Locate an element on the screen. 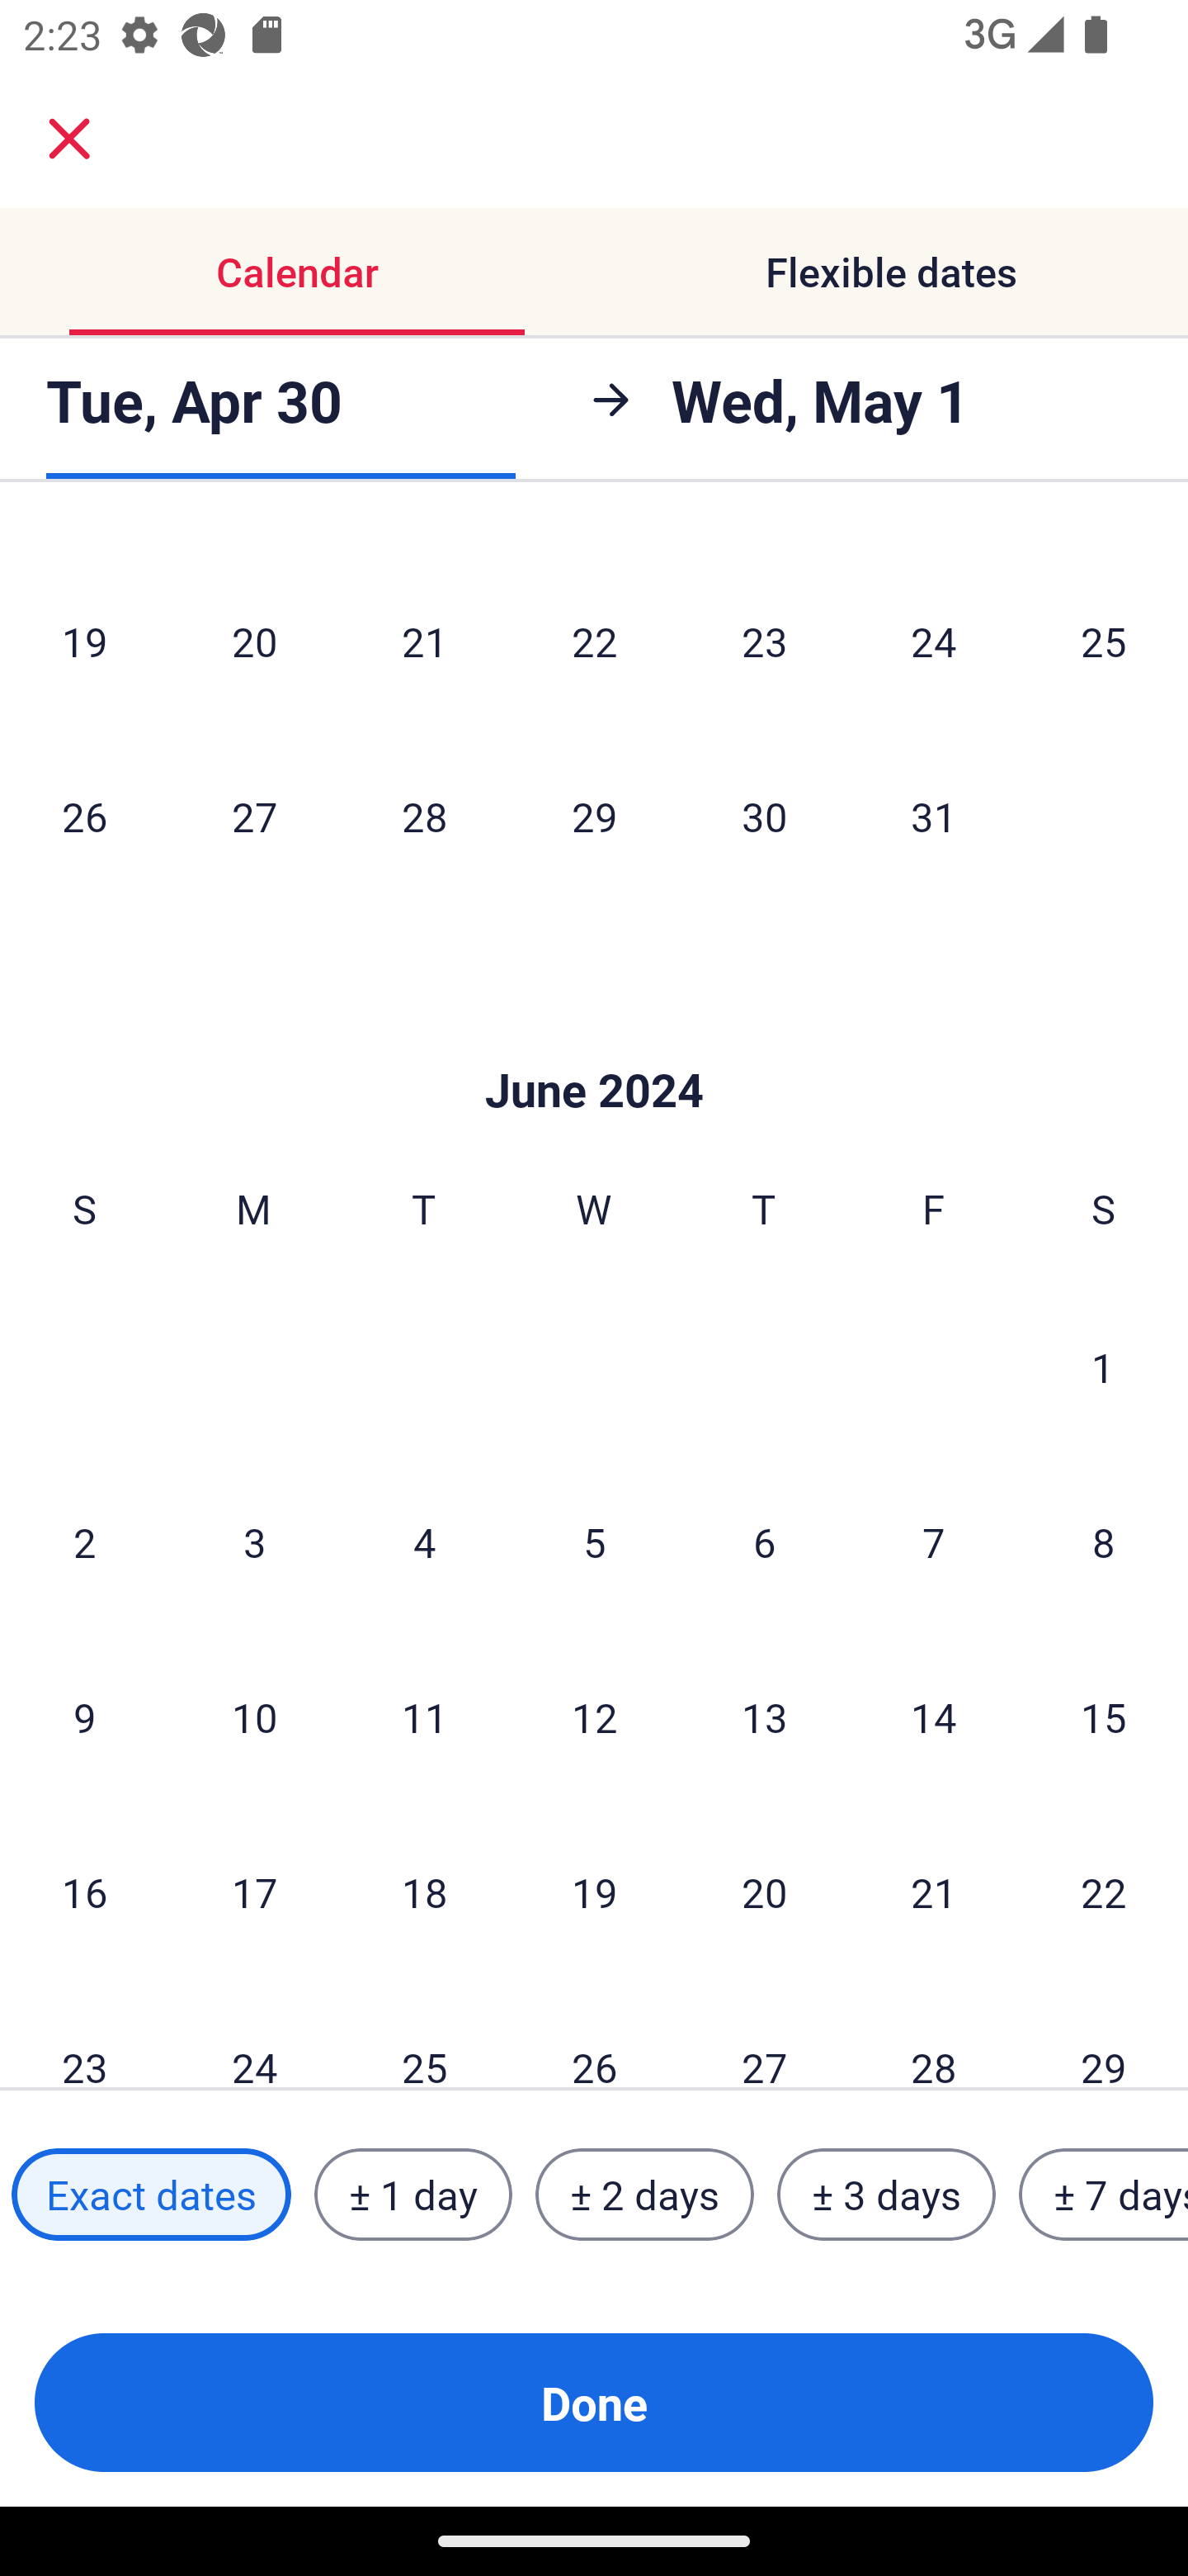  20 Thursday, June 20, 2024 is located at coordinates (764, 1892).